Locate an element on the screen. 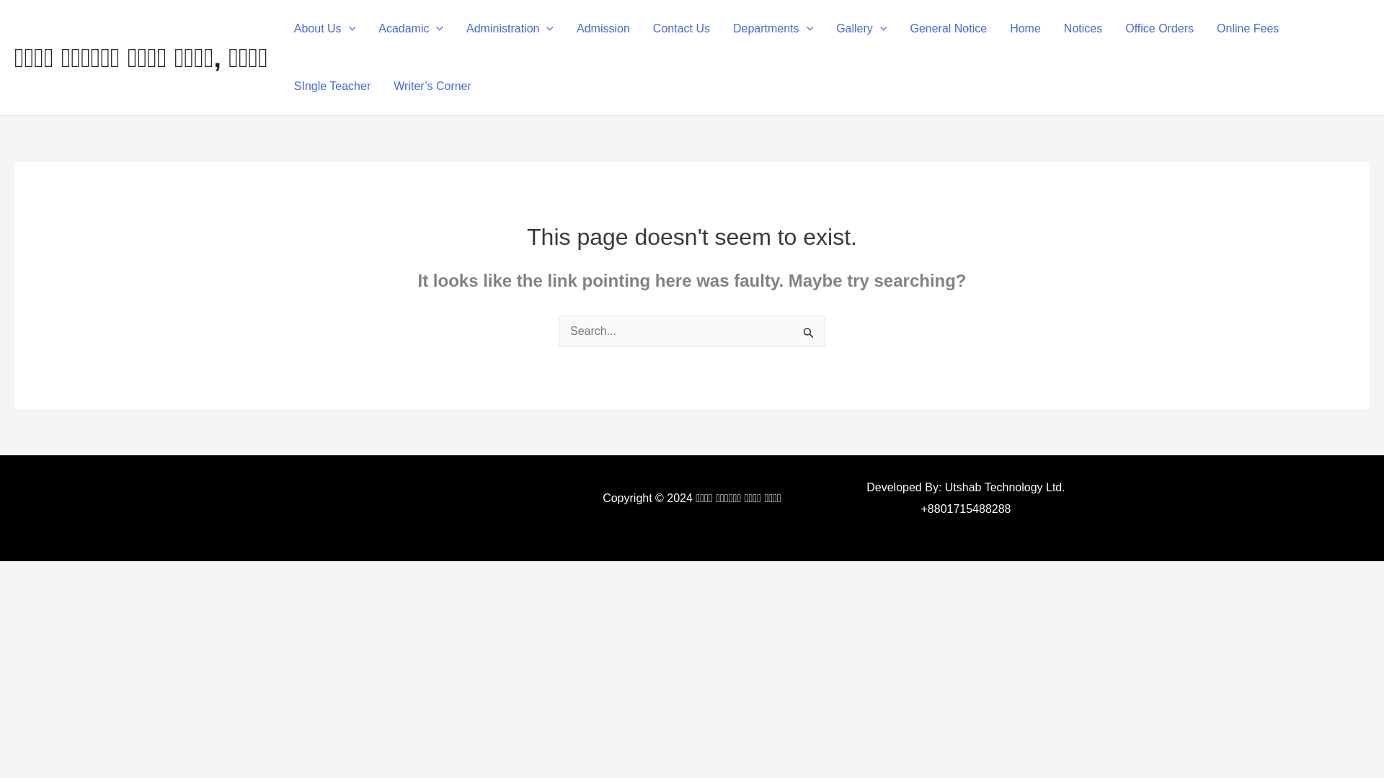  Acadamic is located at coordinates (411, 29).